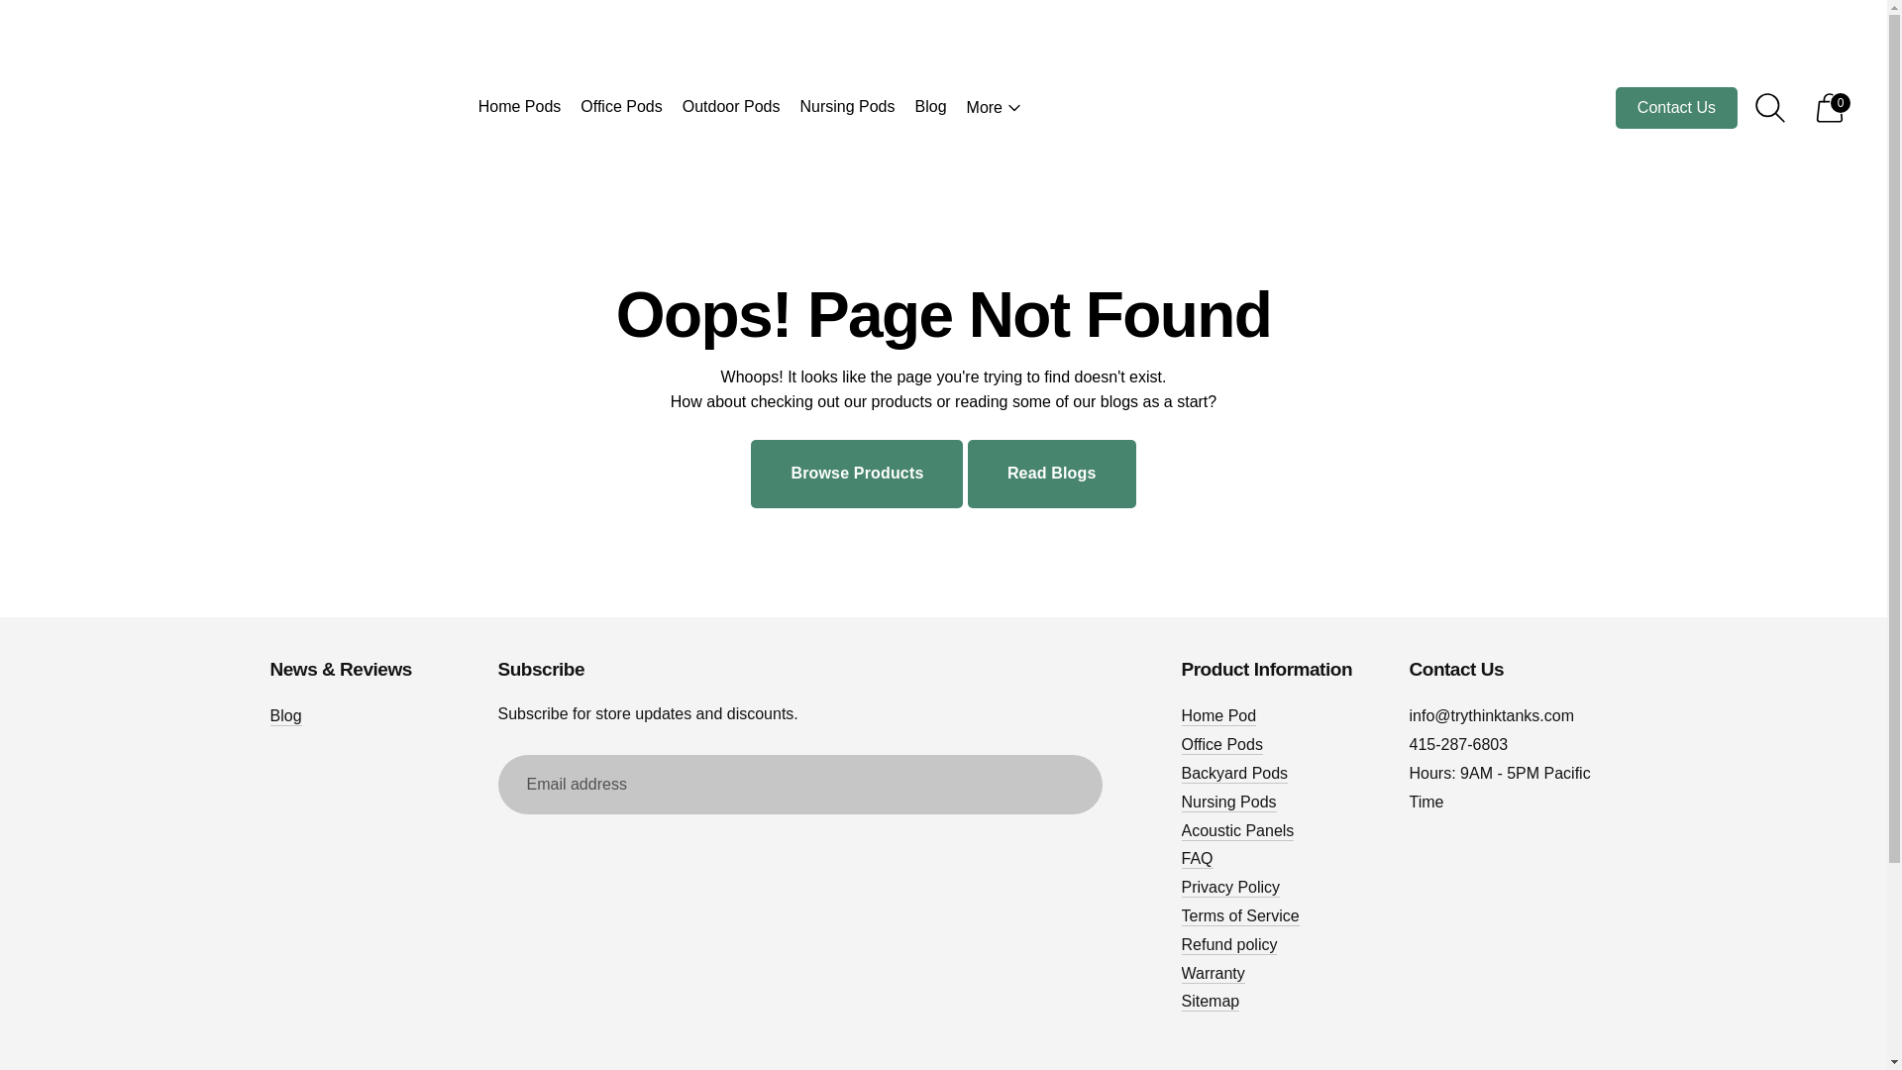 The image size is (1902, 1070). I want to click on Nursing Pods, so click(846, 107).